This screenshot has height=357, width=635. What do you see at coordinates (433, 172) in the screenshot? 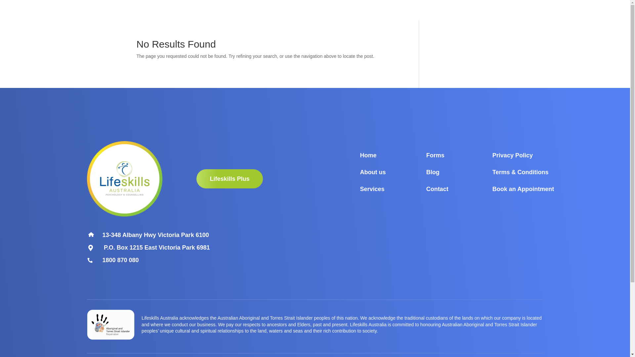
I see `Blog` at bounding box center [433, 172].